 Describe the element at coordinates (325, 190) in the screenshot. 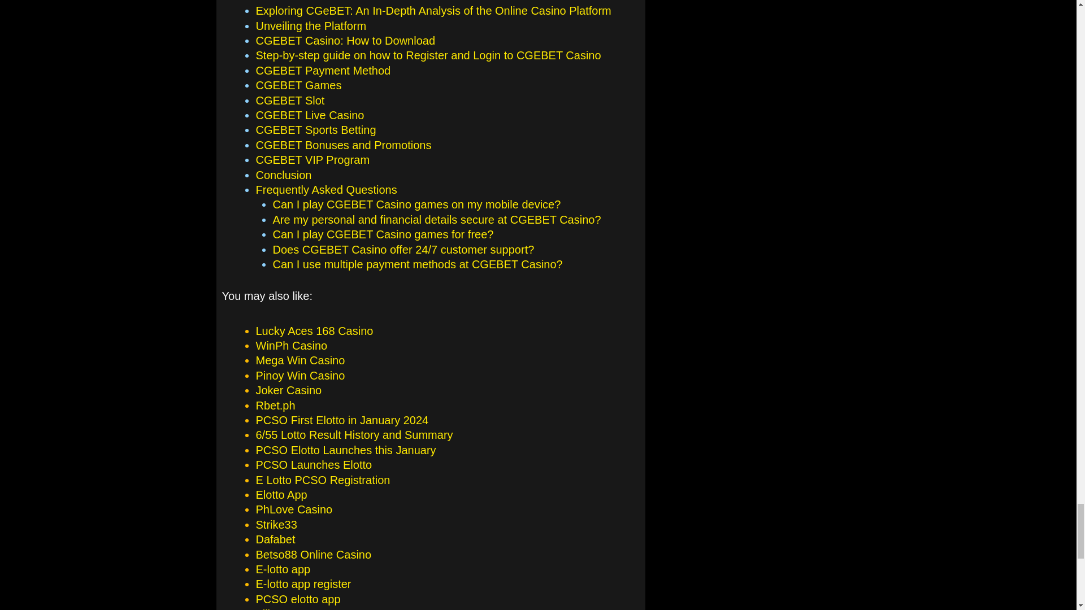

I see `Frequently Asked Questions` at that location.